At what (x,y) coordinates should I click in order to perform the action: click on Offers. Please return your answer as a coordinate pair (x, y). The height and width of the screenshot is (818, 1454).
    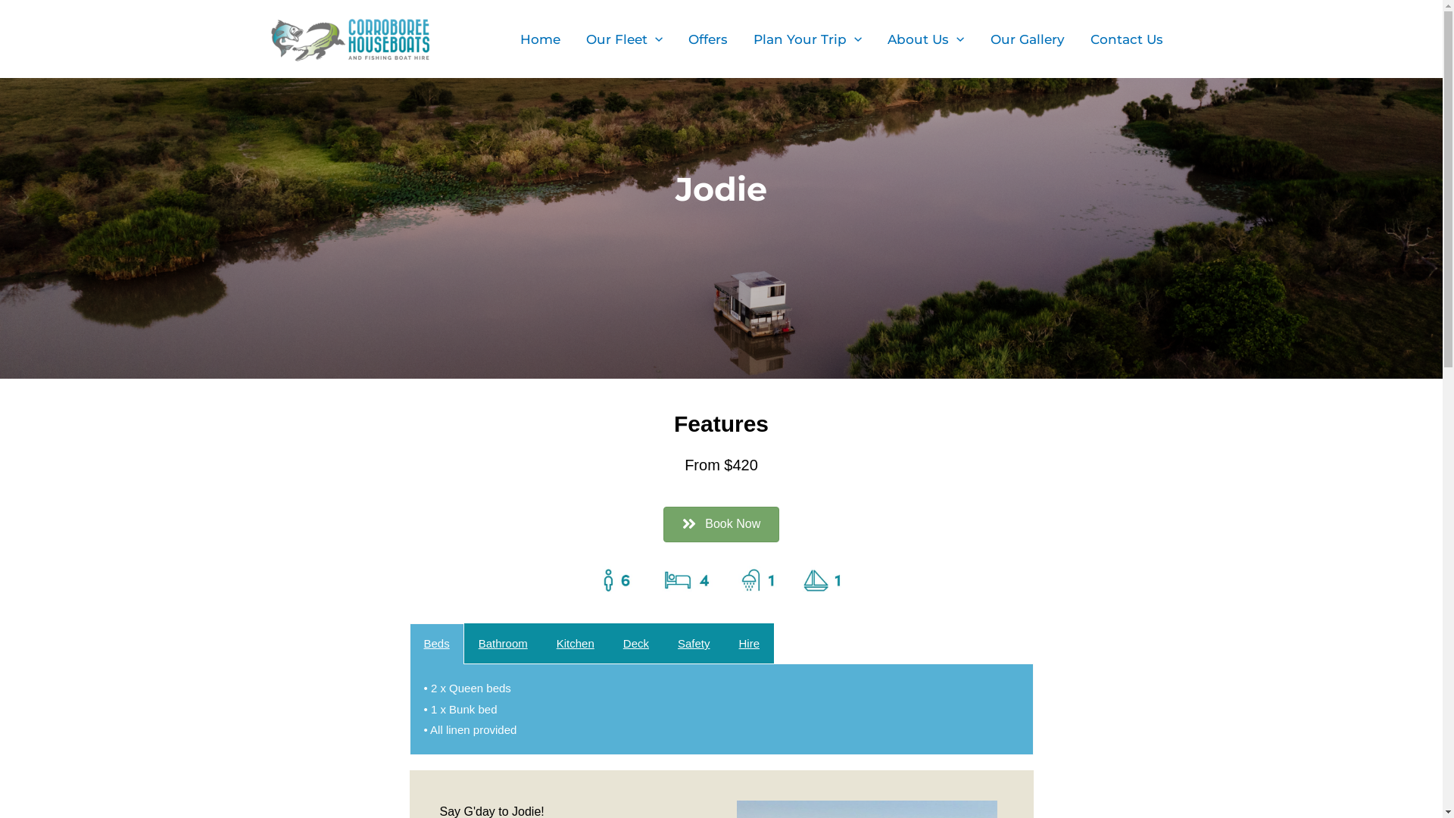
    Looking at the image, I should click on (708, 39).